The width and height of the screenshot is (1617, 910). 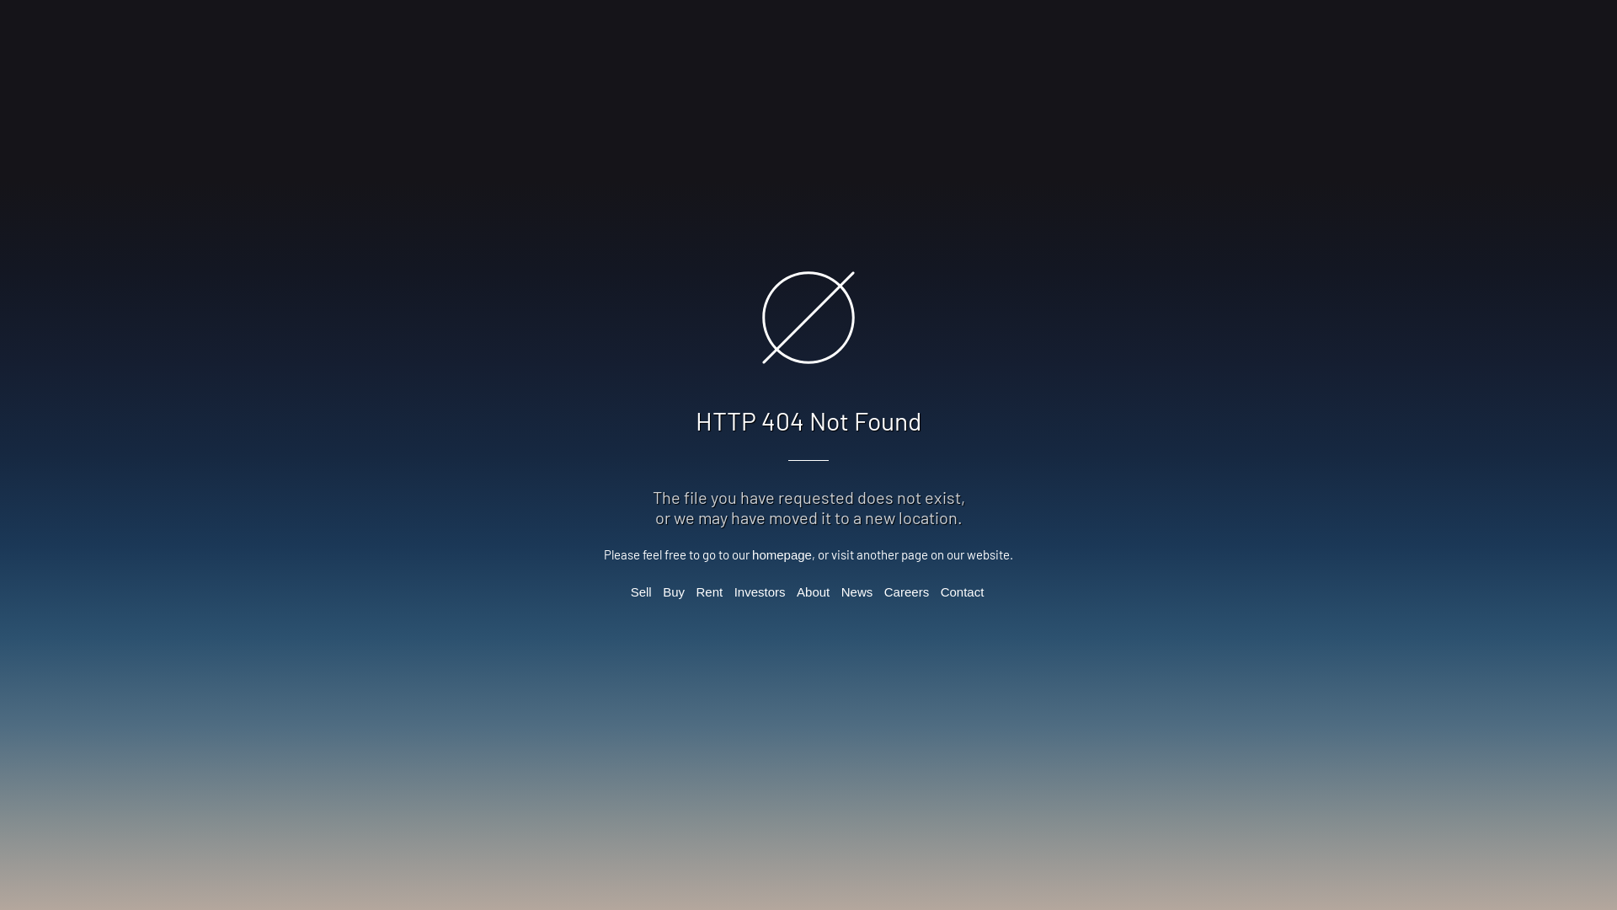 I want to click on Sell, so click(x=642, y=591).